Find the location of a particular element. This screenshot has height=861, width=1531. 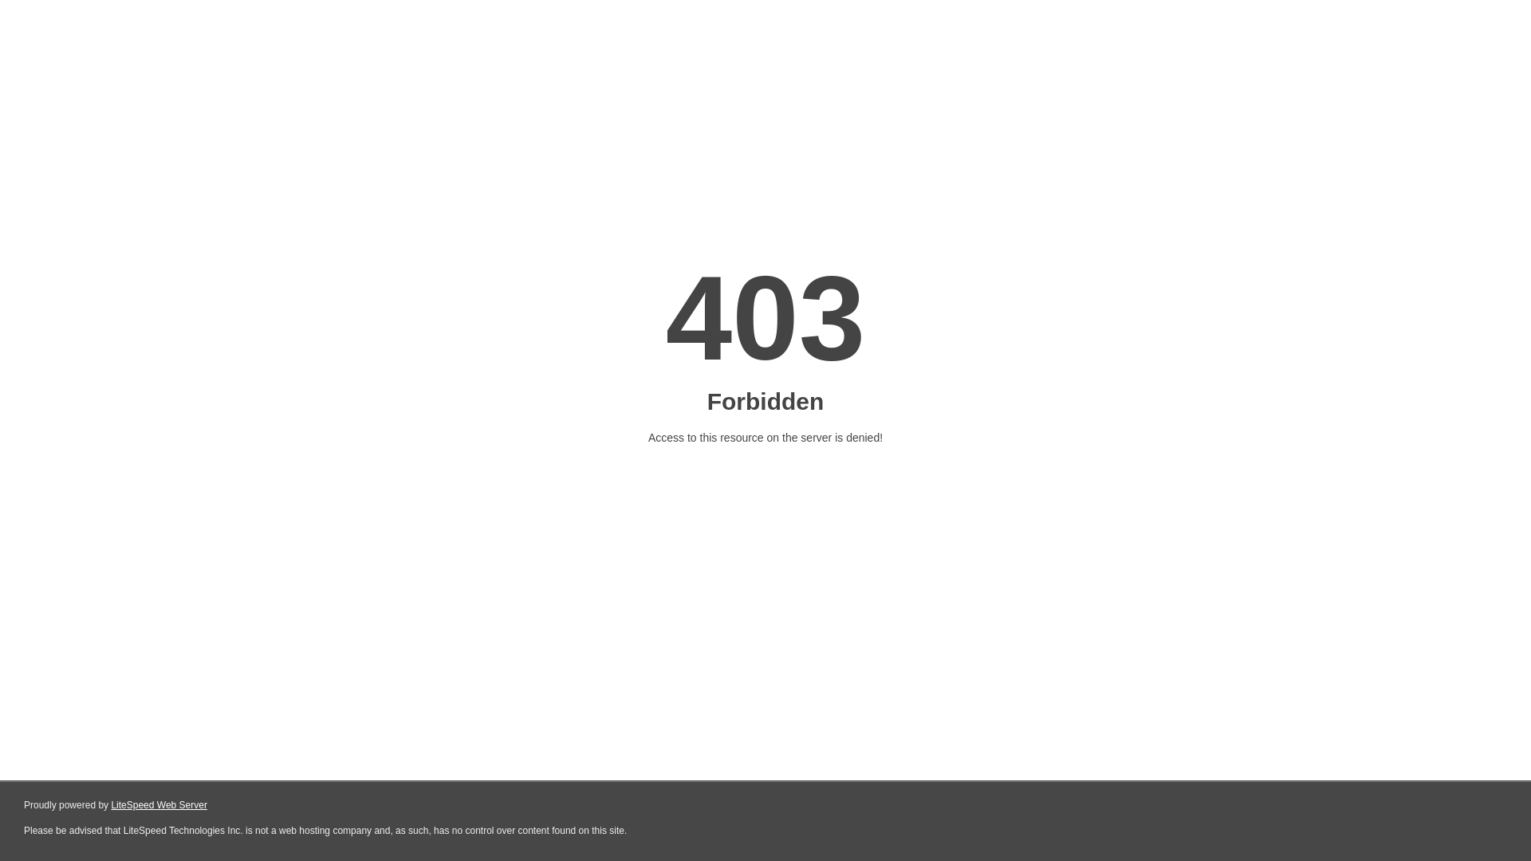

LiteSpeed Web Server is located at coordinates (158, 805).